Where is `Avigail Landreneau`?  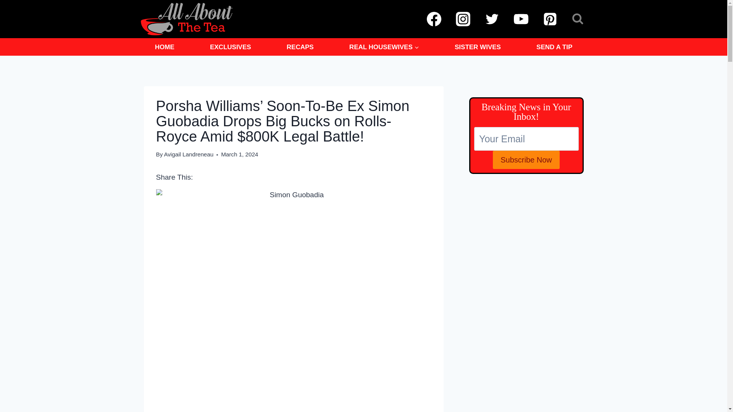 Avigail Landreneau is located at coordinates (188, 154).